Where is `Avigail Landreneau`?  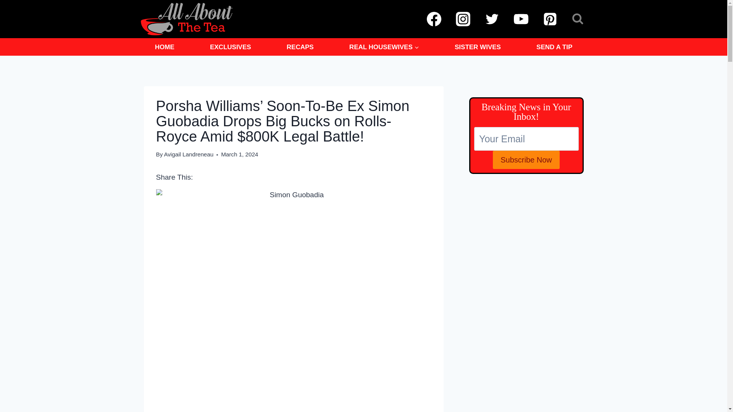 Avigail Landreneau is located at coordinates (188, 154).